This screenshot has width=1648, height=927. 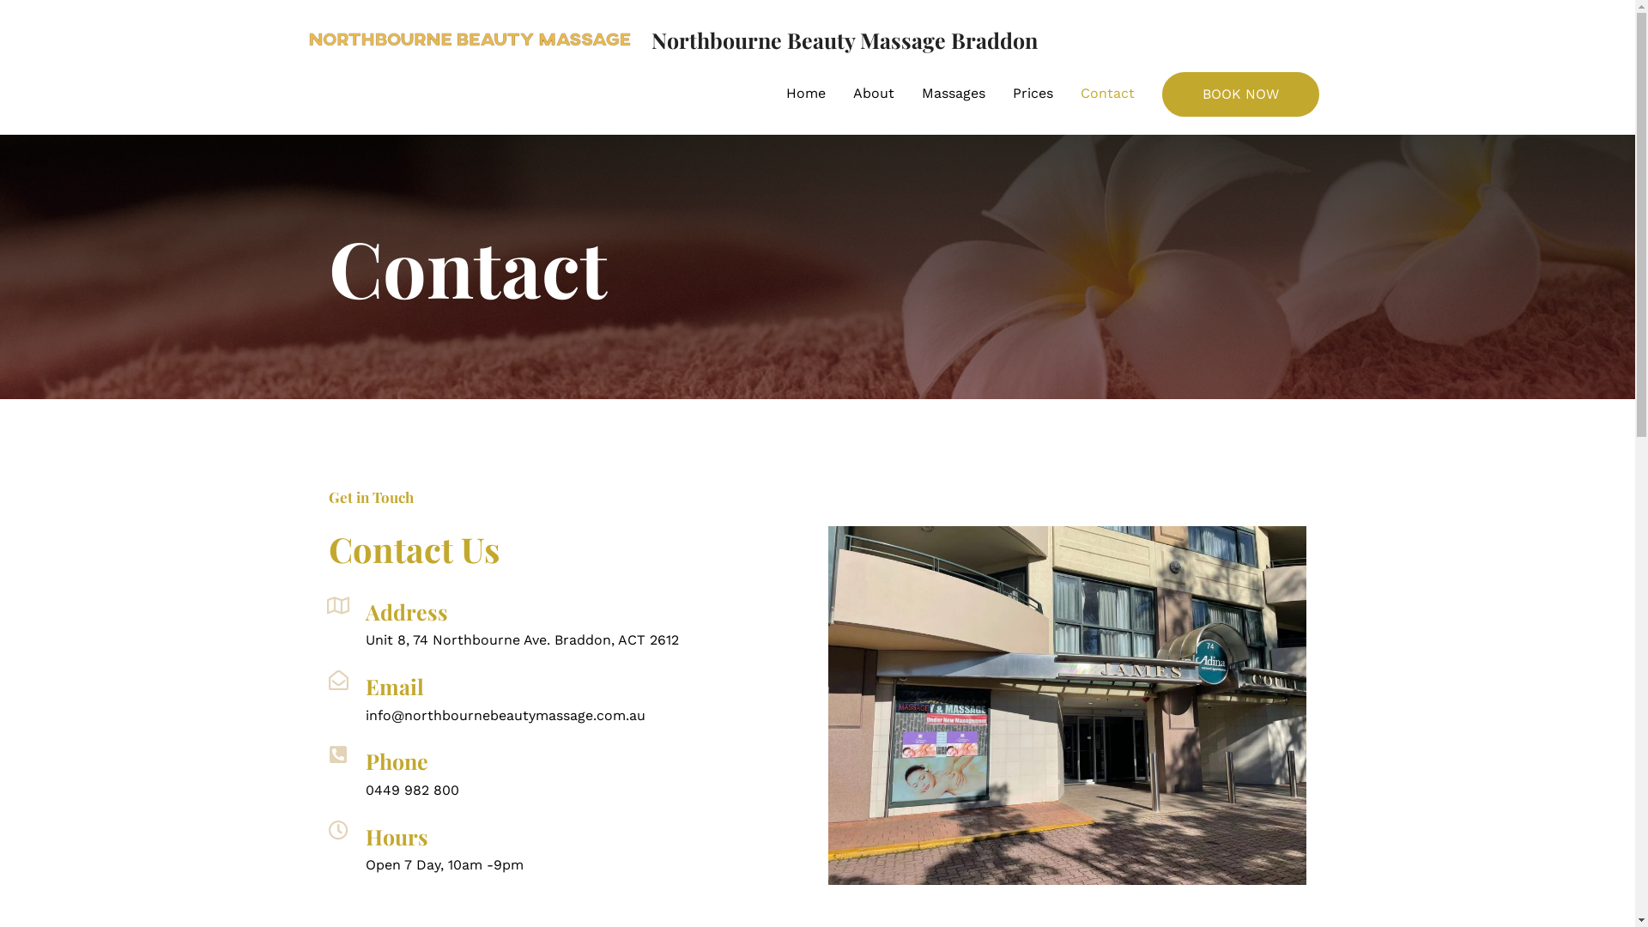 I want to click on Massages, so click(x=954, y=94).